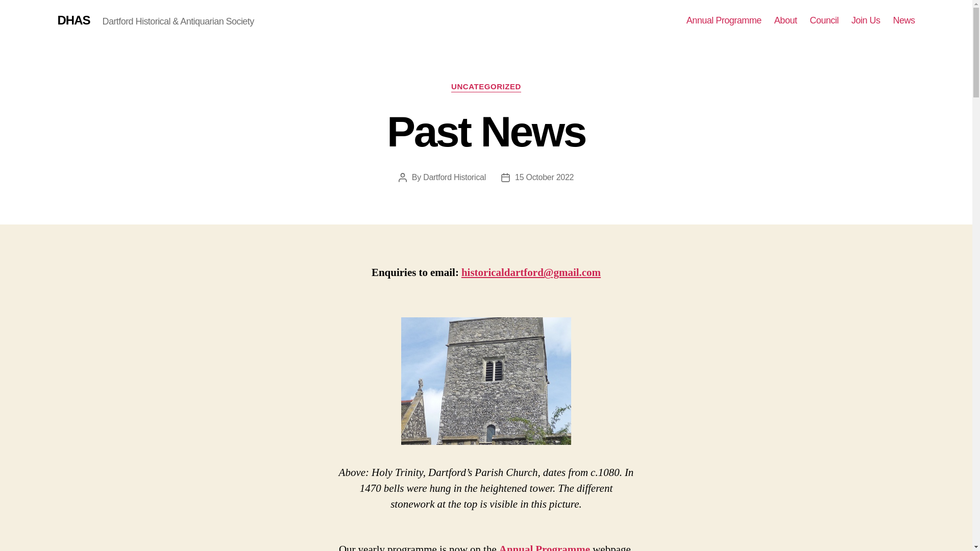 The image size is (980, 551). Describe the element at coordinates (866, 20) in the screenshot. I see `Join Us` at that location.